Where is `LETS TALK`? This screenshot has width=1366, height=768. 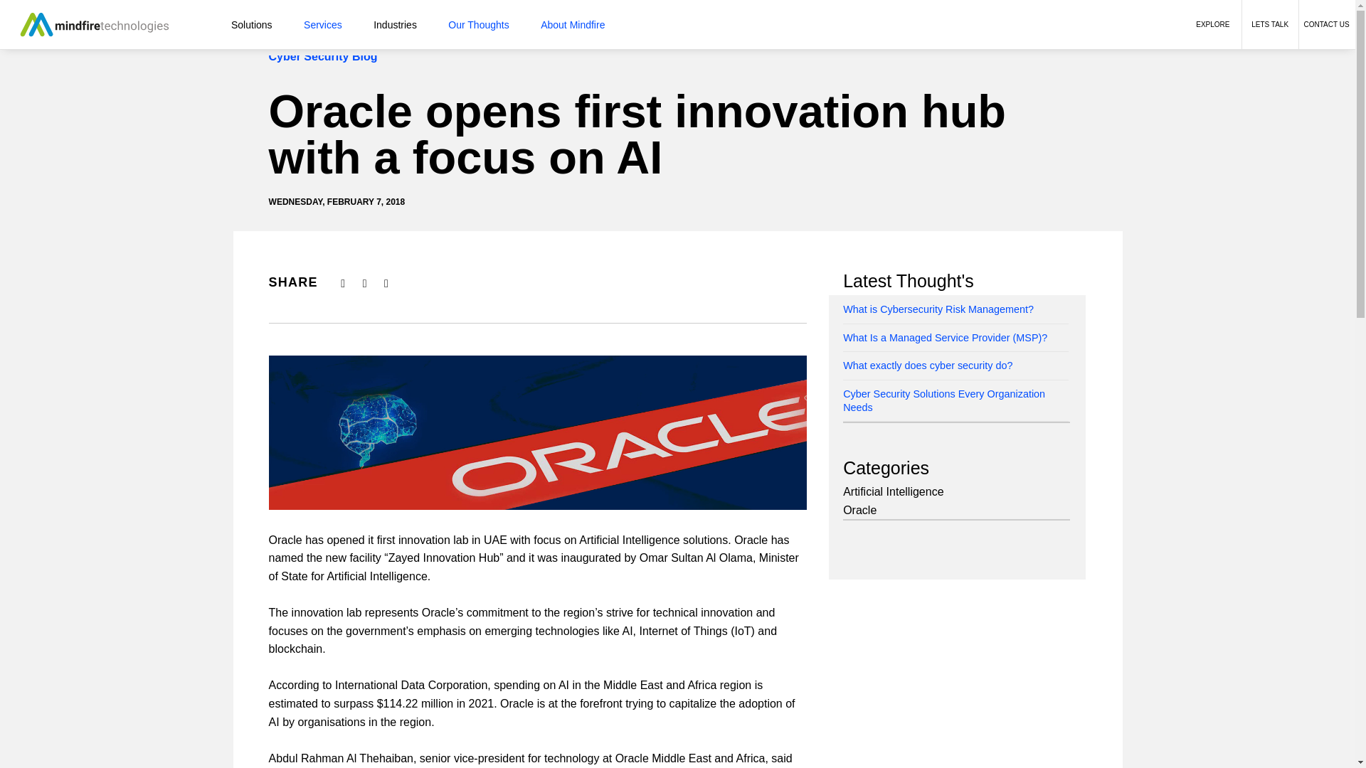 LETS TALK is located at coordinates (1269, 24).